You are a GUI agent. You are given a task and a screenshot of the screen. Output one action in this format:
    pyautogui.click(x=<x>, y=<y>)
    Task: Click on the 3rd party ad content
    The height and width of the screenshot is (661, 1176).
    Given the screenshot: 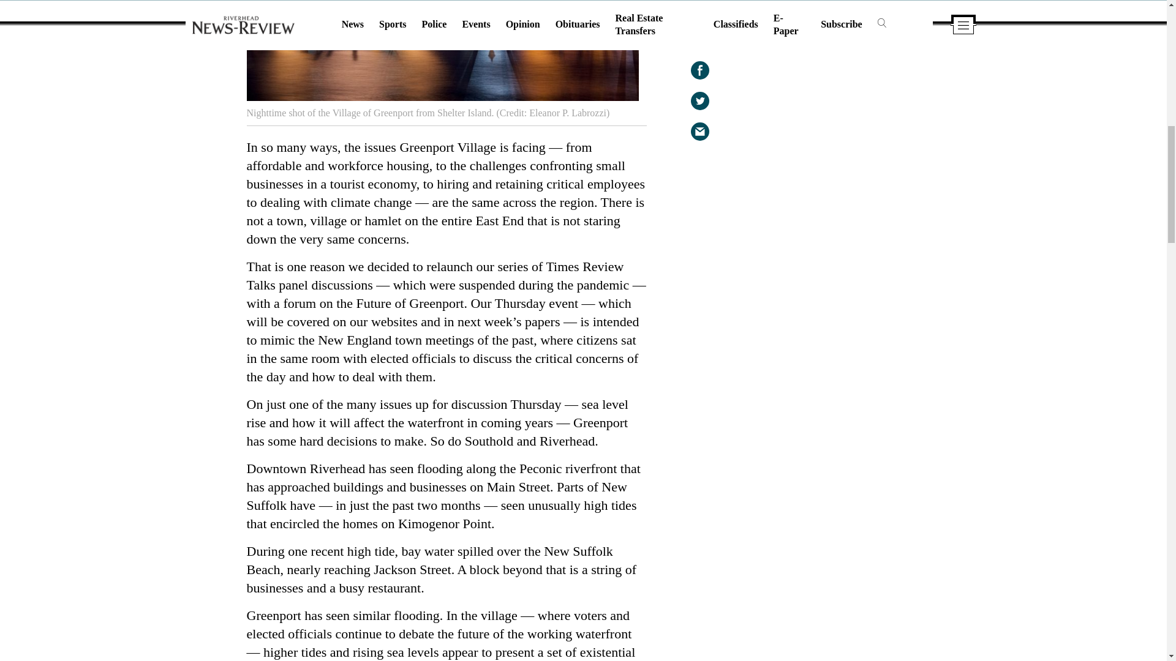 What is the action you would take?
    pyautogui.click(x=827, y=84)
    